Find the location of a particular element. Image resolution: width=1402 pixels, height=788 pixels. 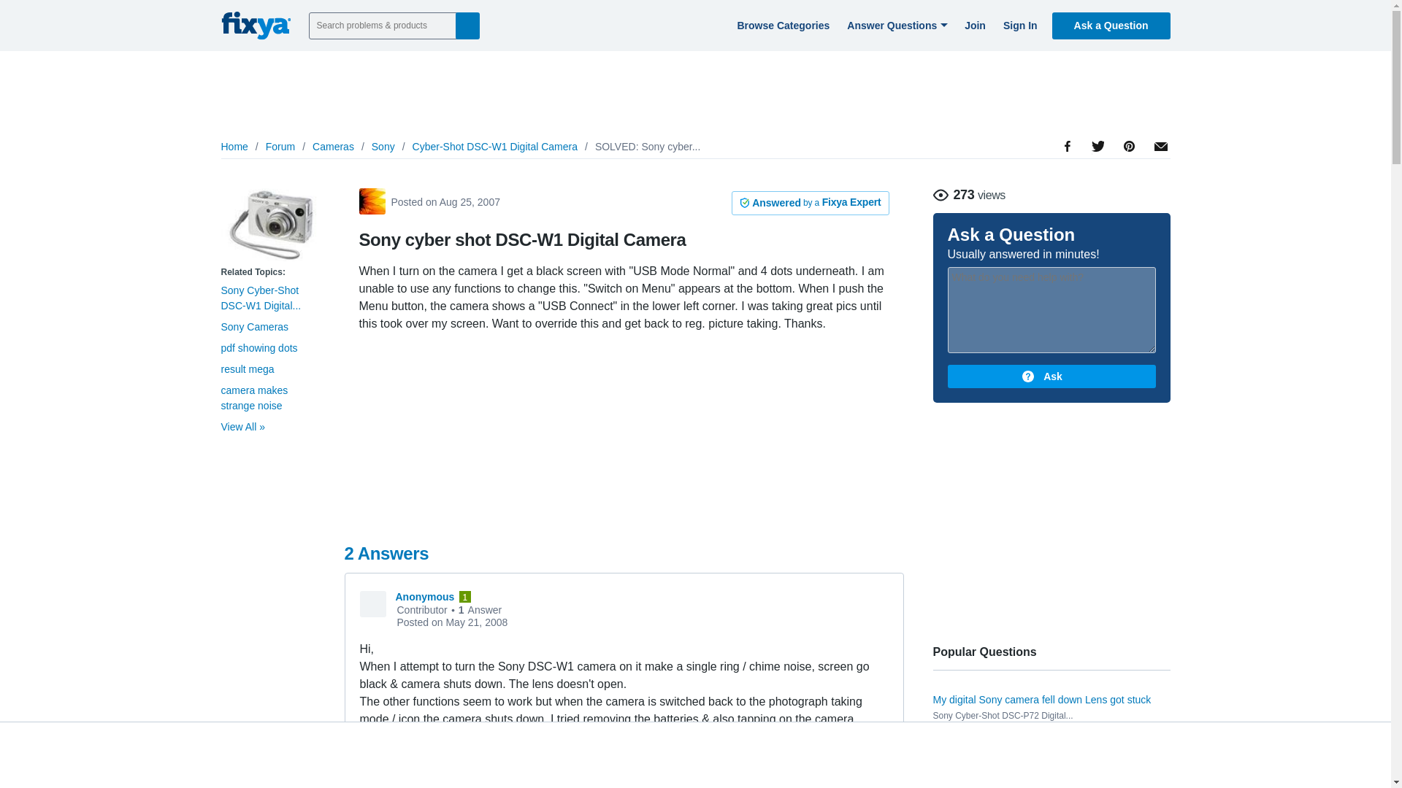

result mega is located at coordinates (247, 369).